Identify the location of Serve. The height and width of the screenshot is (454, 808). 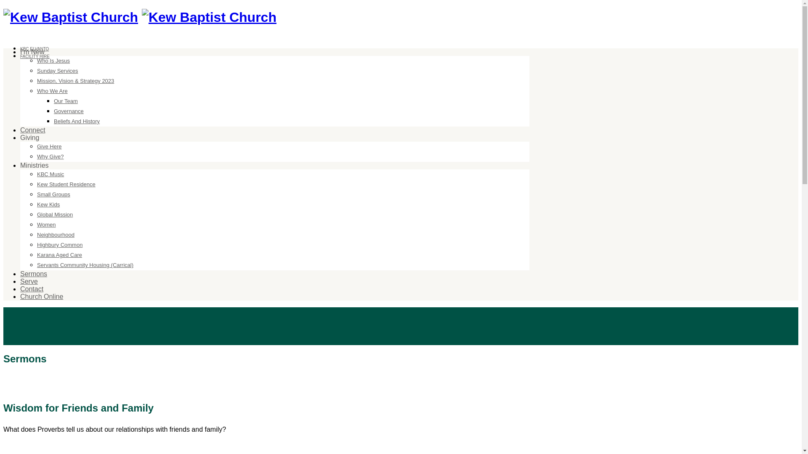
(29, 282).